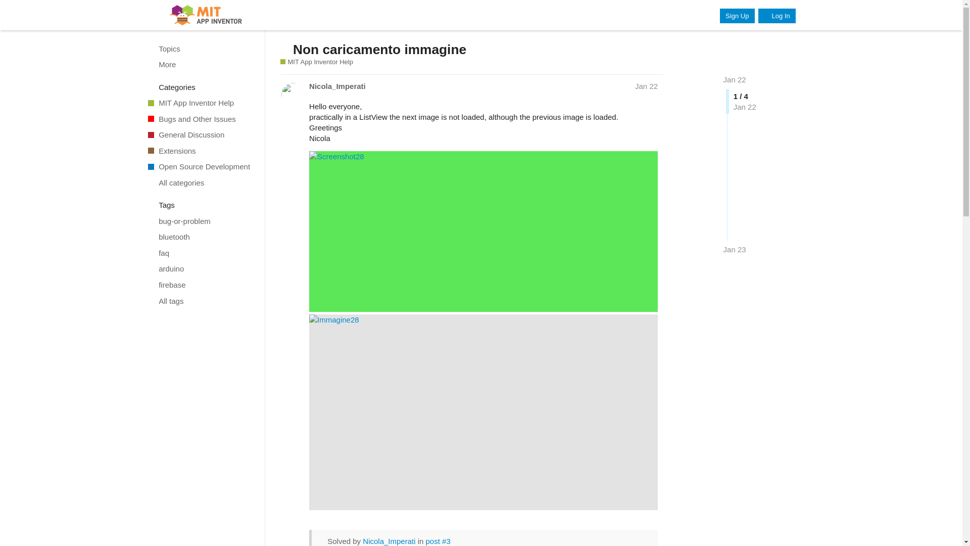 The height and width of the screenshot is (546, 970). Describe the element at coordinates (379, 50) in the screenshot. I see `Non caricamento immagine` at that location.